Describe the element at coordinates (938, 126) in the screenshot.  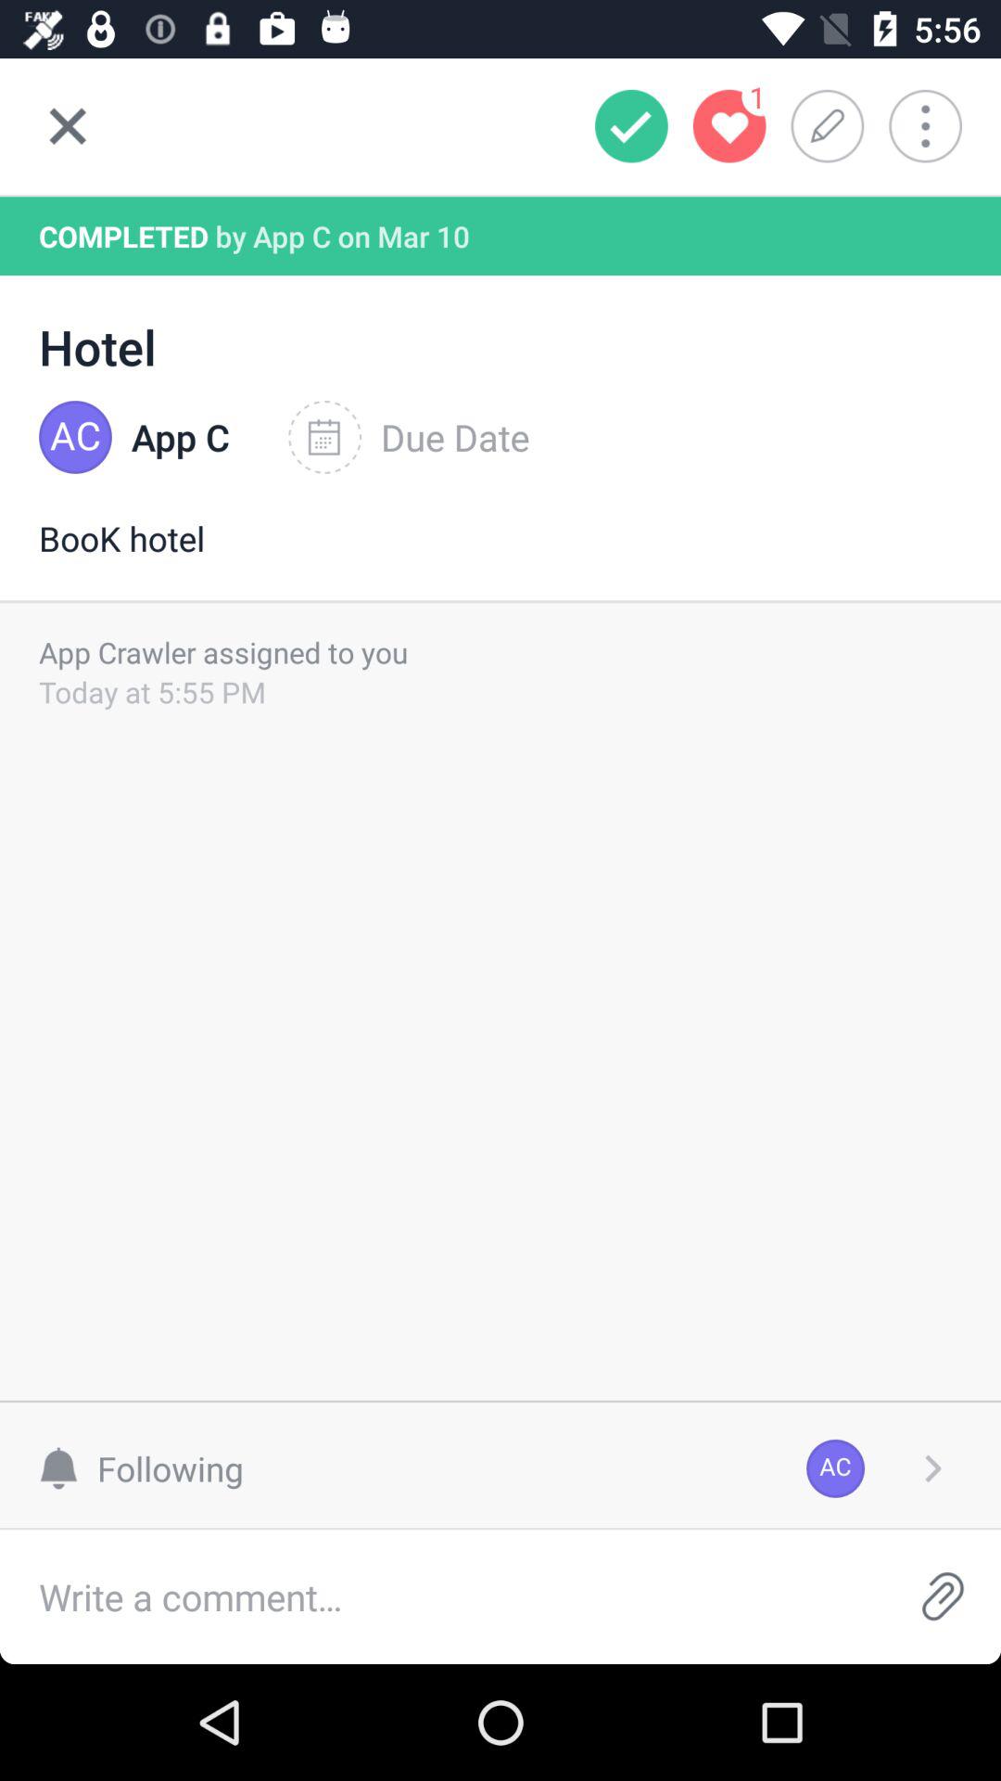
I see `open menu` at that location.